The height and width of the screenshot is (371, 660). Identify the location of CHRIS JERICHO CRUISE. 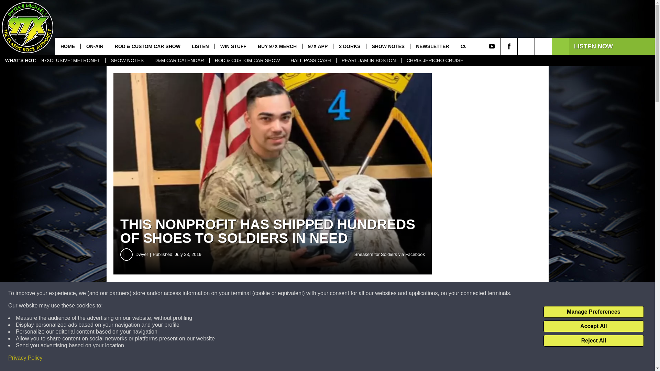
(435, 60).